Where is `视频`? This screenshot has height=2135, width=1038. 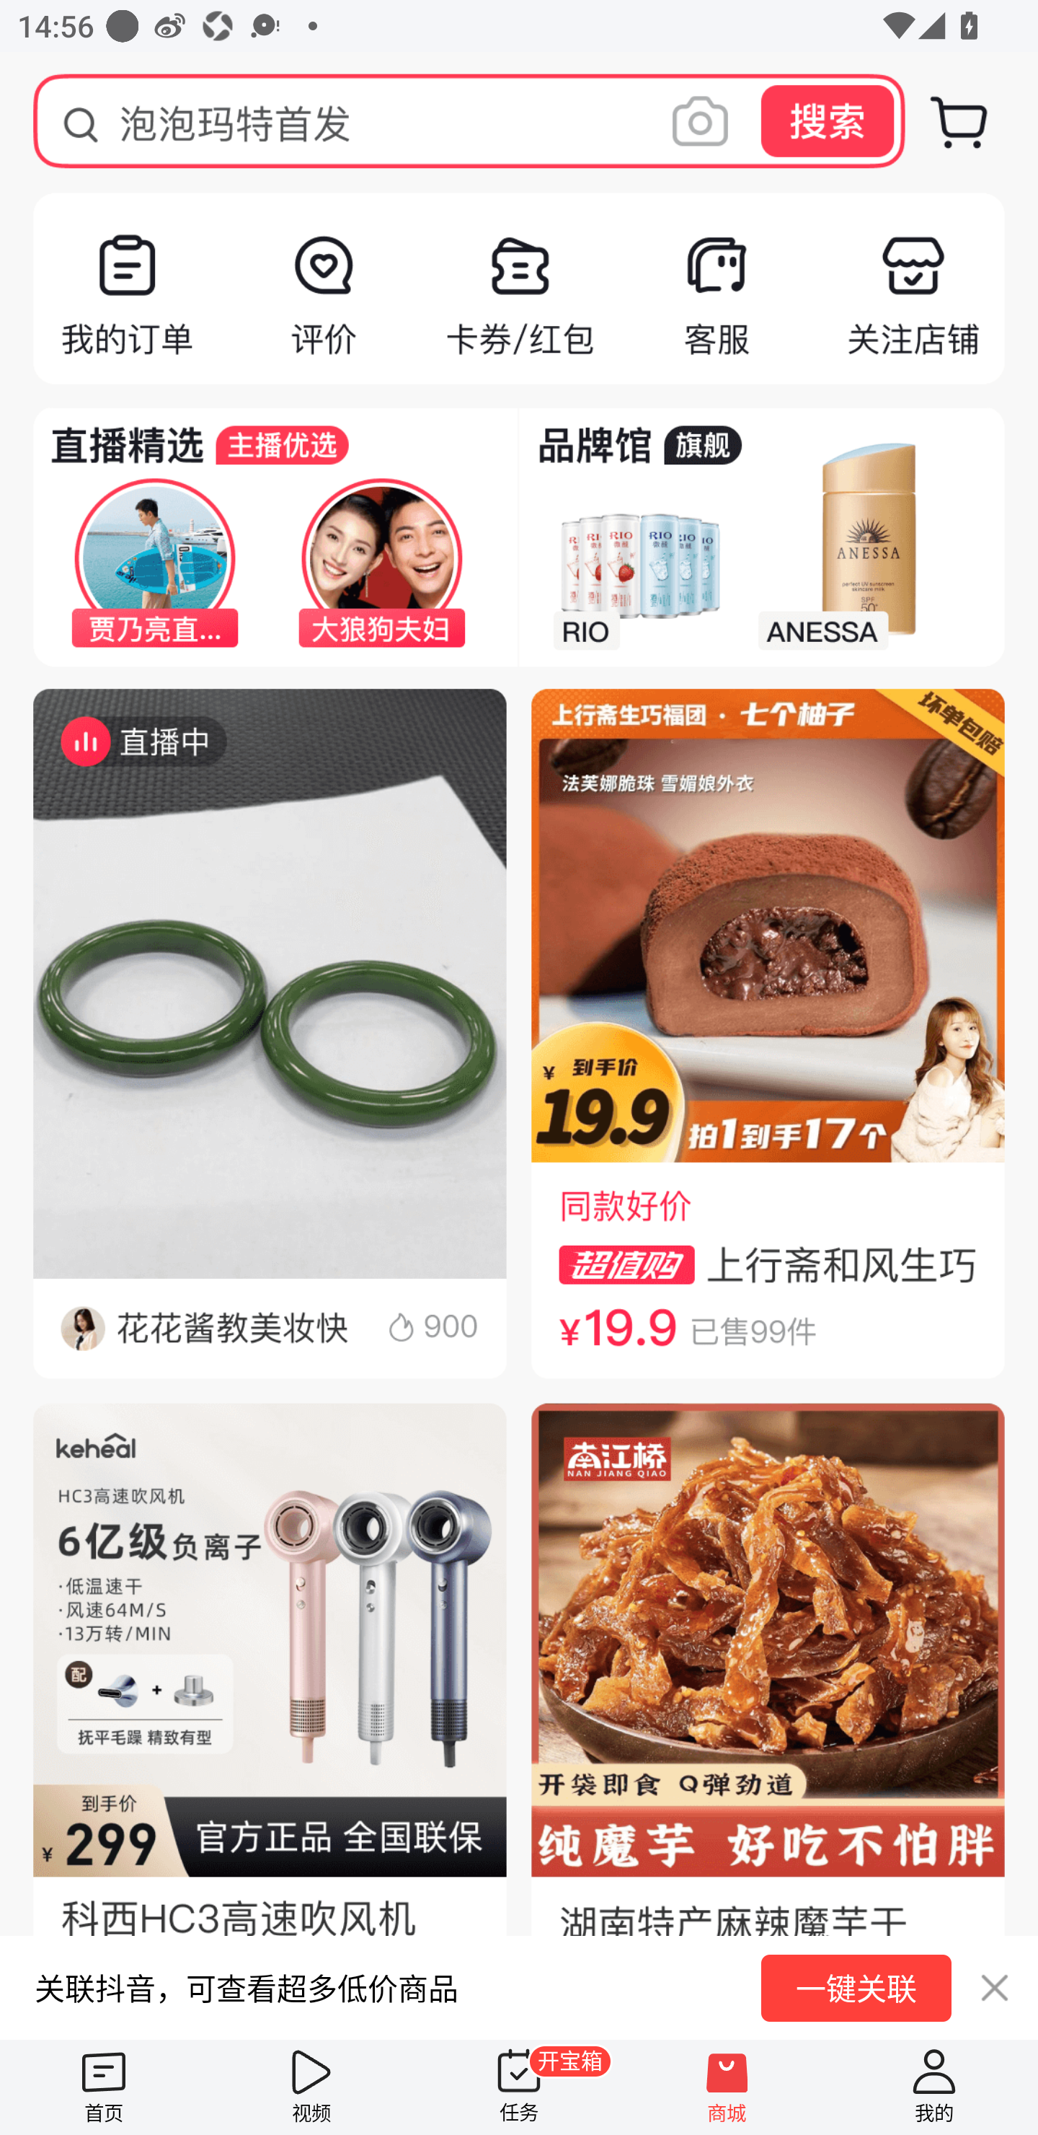
视频 is located at coordinates (311, 2087).